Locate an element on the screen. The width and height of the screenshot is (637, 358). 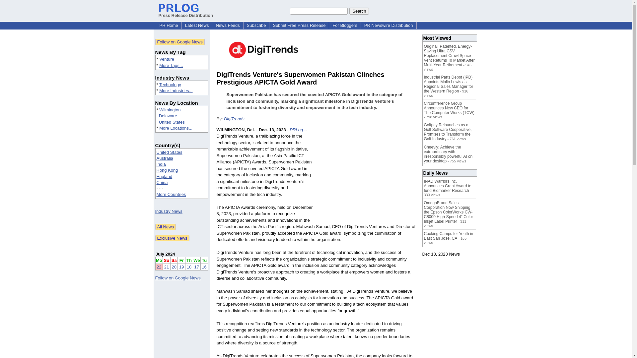
More Countries is located at coordinates (171, 194).